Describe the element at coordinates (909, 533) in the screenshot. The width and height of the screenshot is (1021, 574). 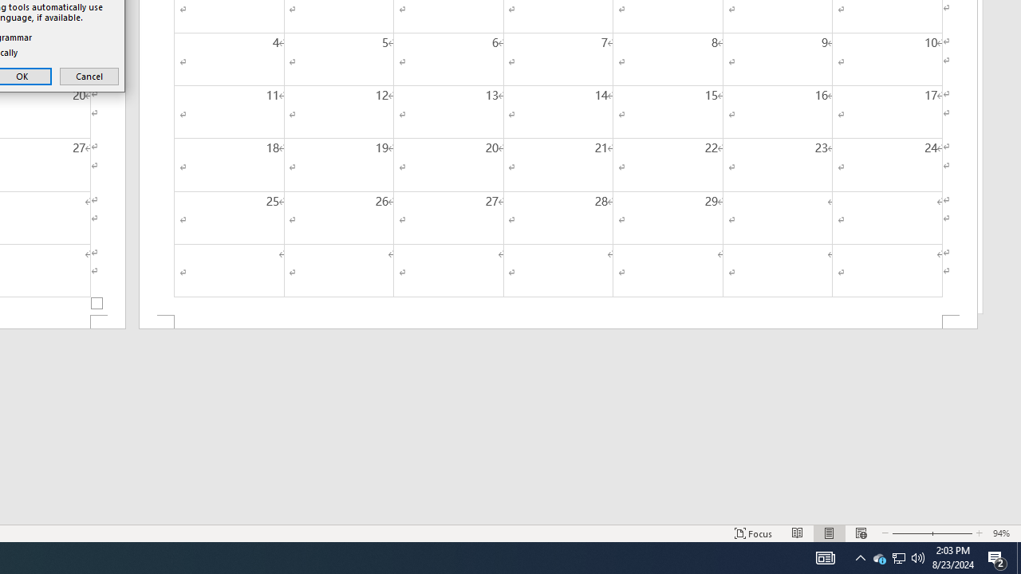
I see `AutomationID: 4105` at that location.